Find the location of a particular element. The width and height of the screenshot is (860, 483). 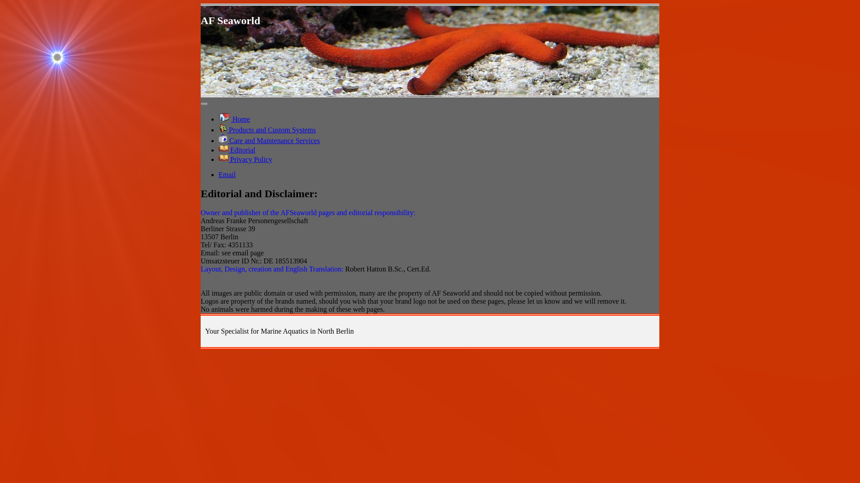

 Privacy Policy is located at coordinates (245, 159).